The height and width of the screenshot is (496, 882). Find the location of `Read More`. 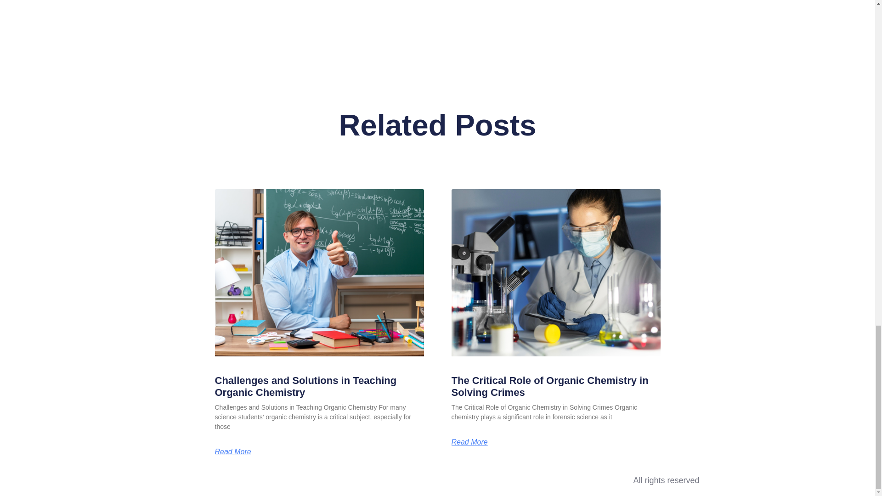

Read More is located at coordinates (469, 442).